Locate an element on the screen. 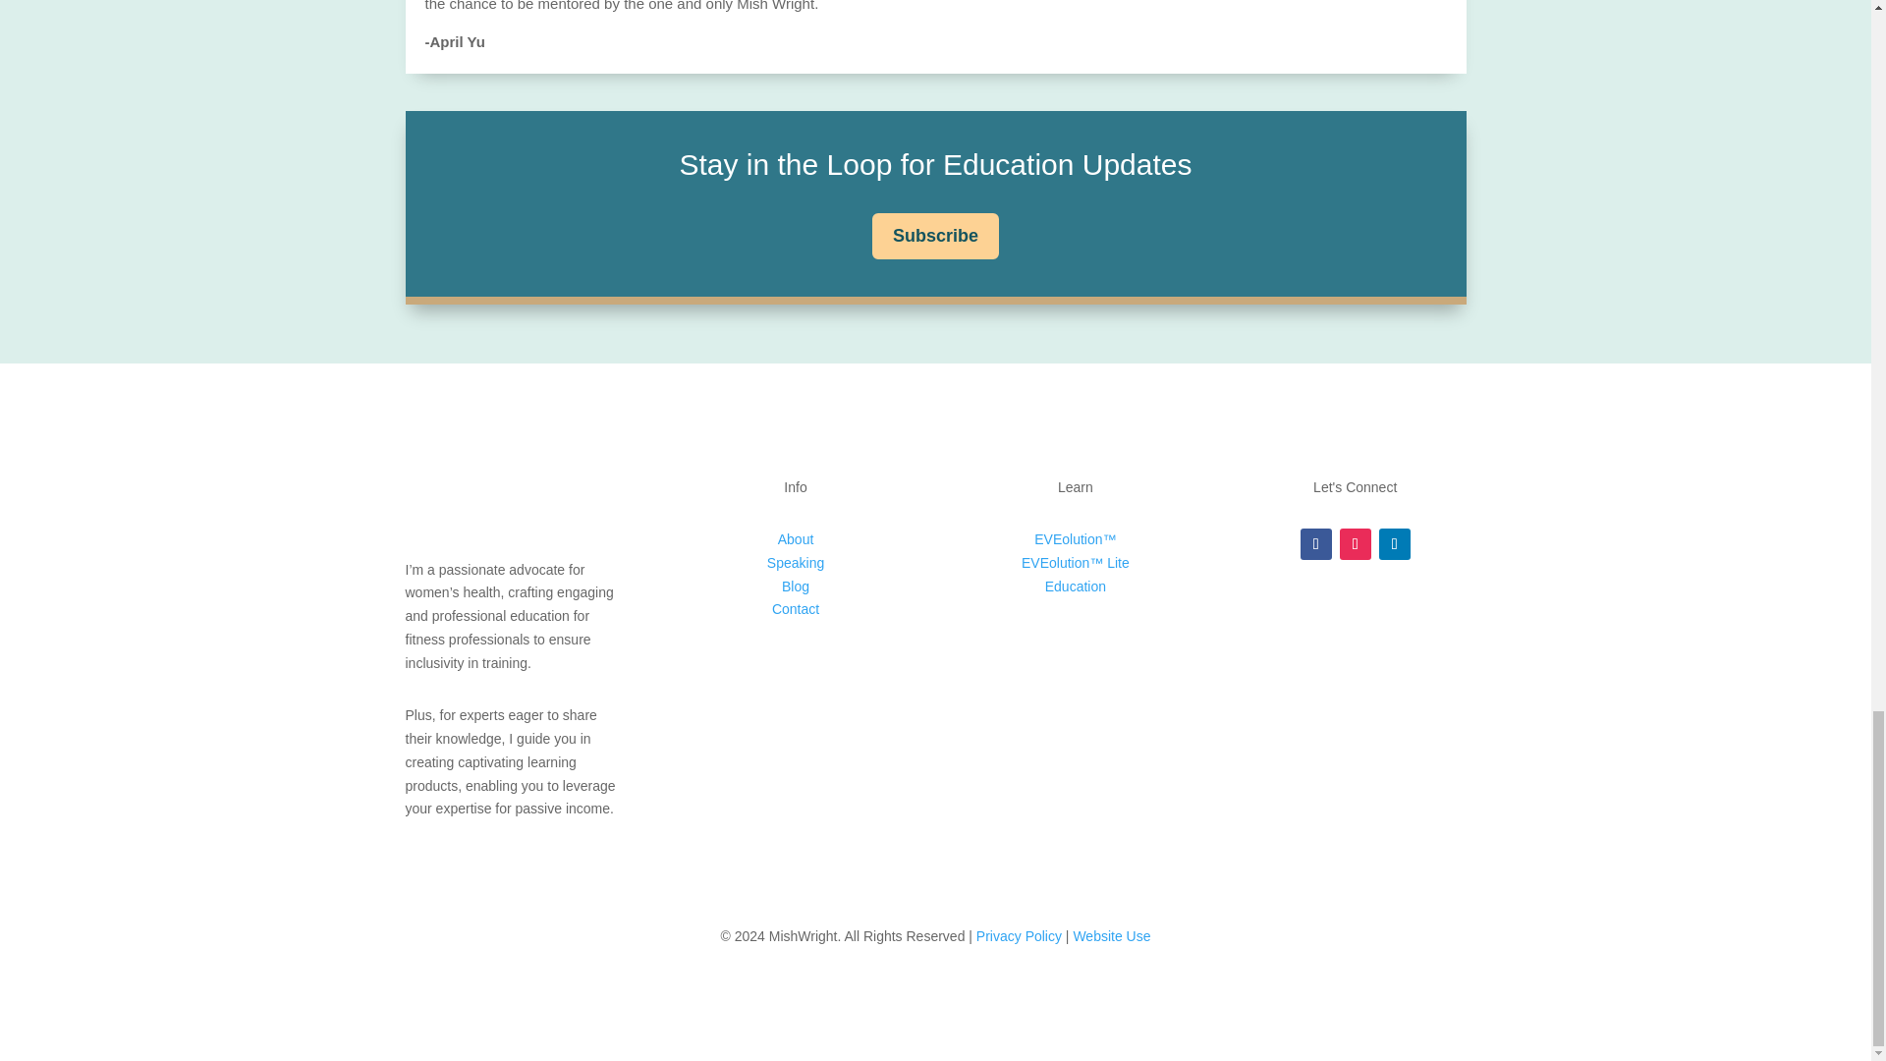  Follow on Instagram is located at coordinates (1355, 544).